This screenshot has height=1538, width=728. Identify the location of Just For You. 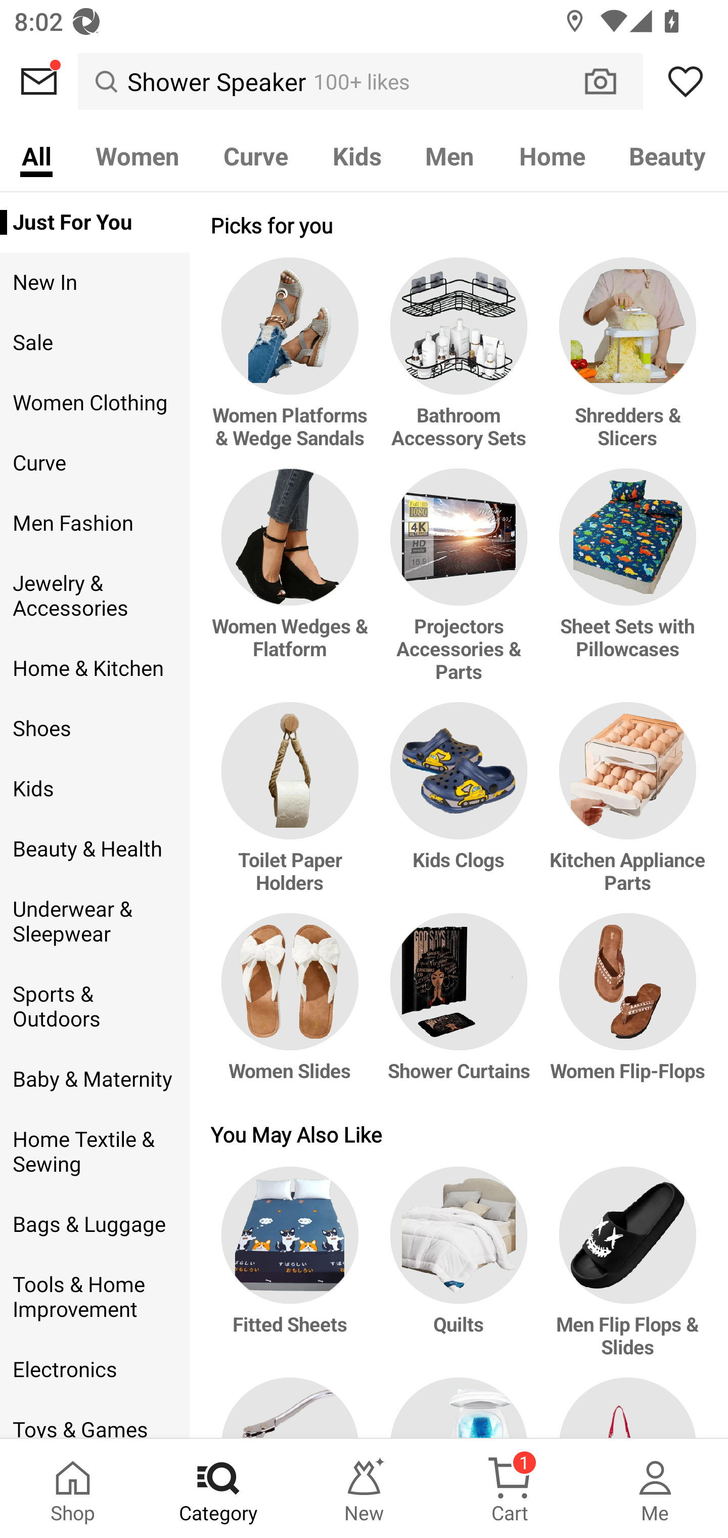
(95, 222).